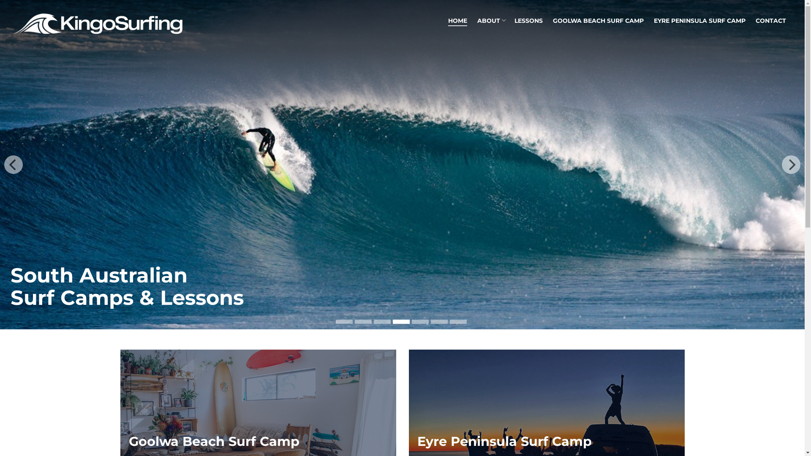 Image resolution: width=811 pixels, height=456 pixels. I want to click on HOME, so click(458, 21).